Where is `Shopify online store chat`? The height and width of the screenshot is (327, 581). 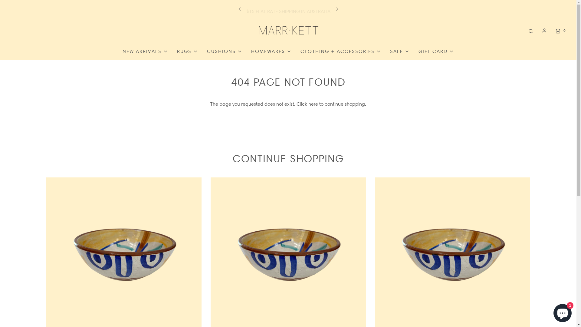
Shopify online store chat is located at coordinates (563, 312).